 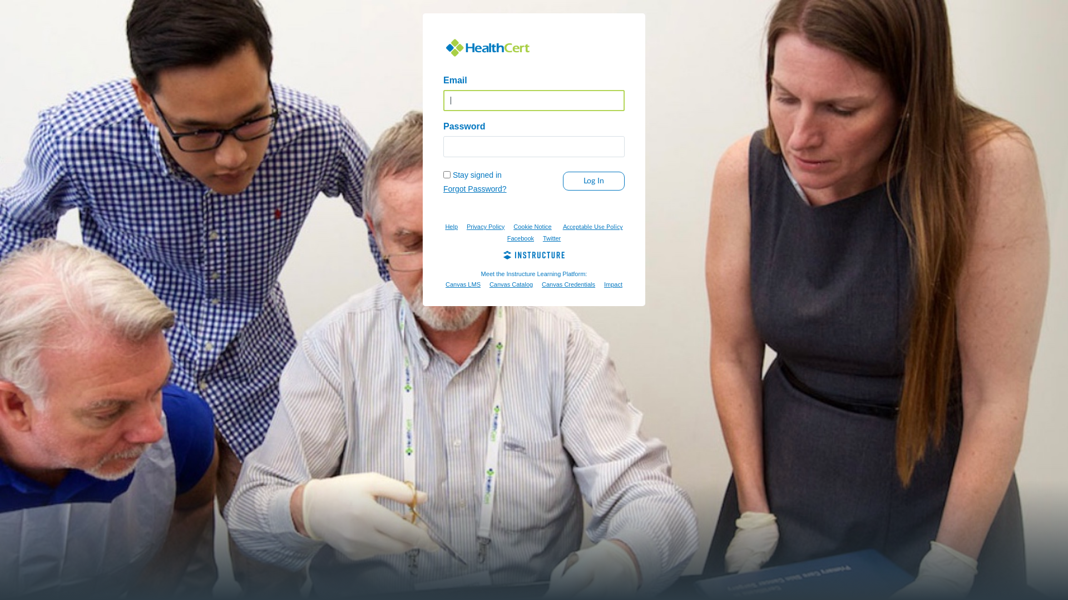 I want to click on Twitter, so click(x=552, y=238).